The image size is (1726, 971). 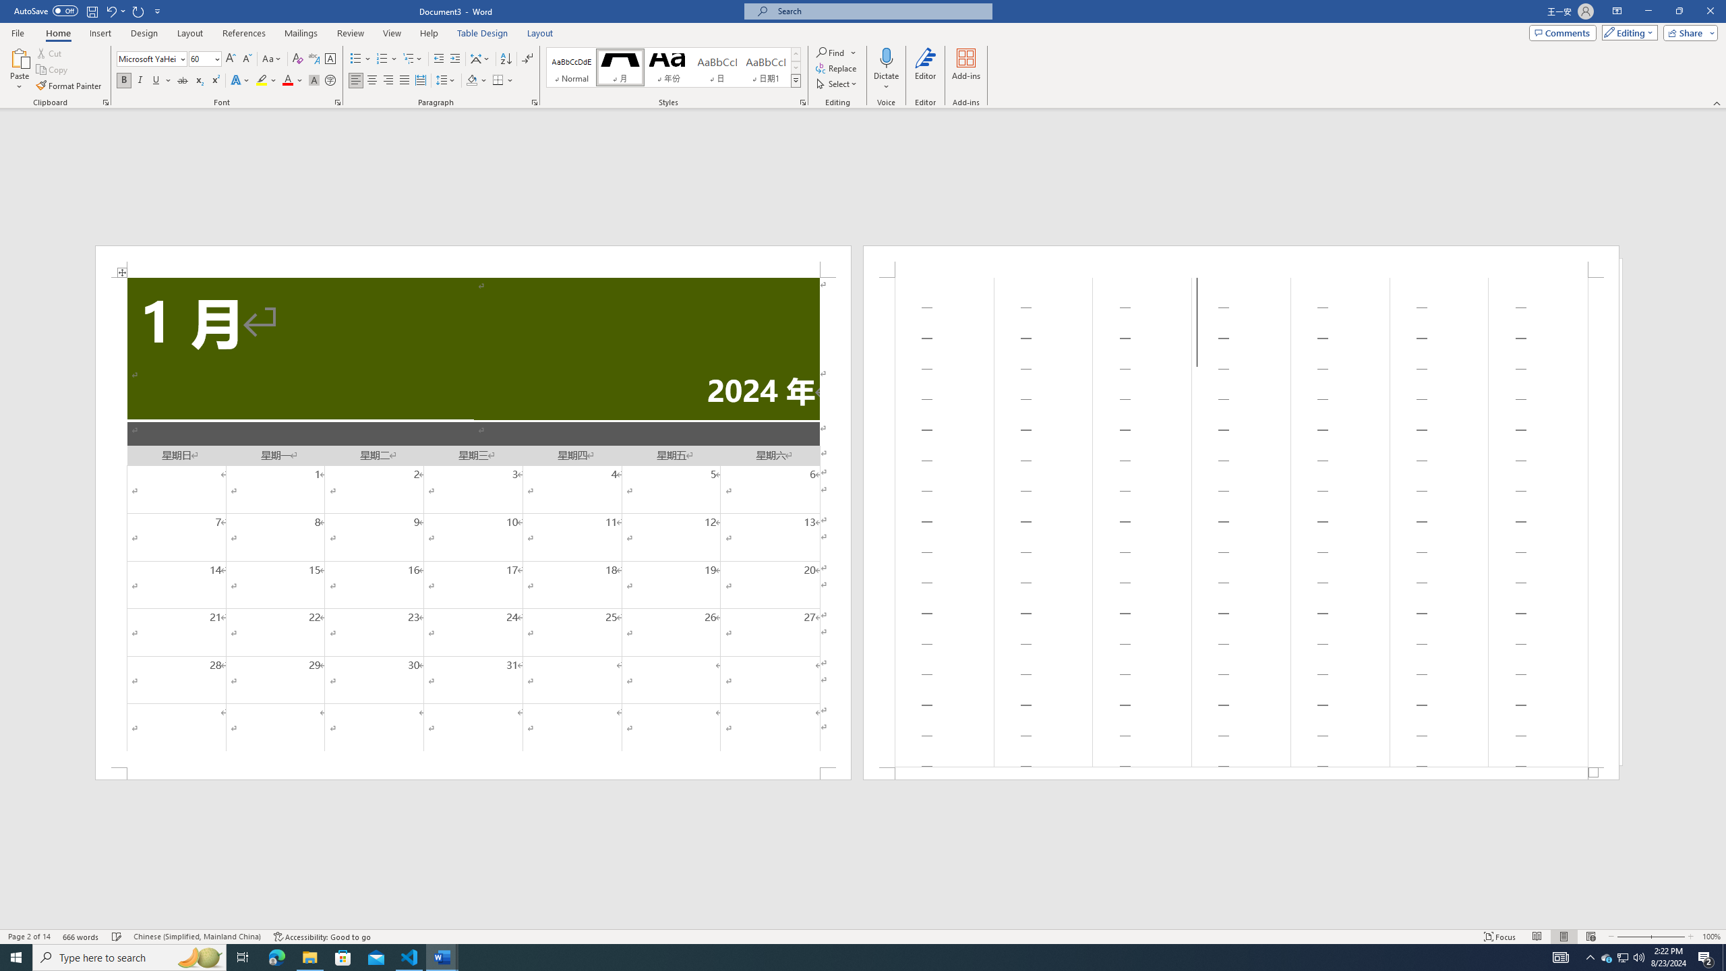 What do you see at coordinates (473, 522) in the screenshot?
I see `Page 1 content` at bounding box center [473, 522].